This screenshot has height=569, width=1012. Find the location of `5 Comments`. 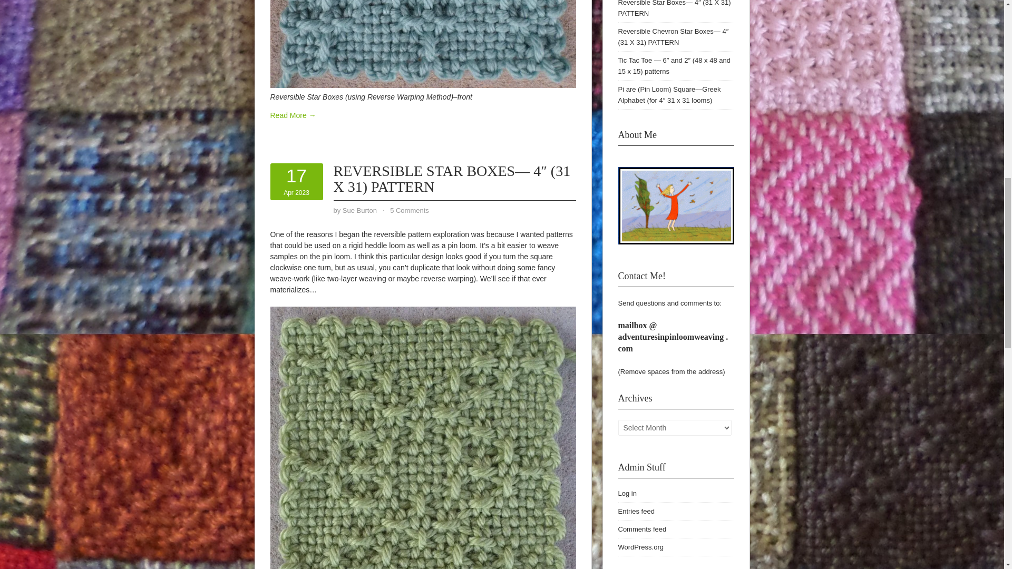

5 Comments is located at coordinates (409, 211).